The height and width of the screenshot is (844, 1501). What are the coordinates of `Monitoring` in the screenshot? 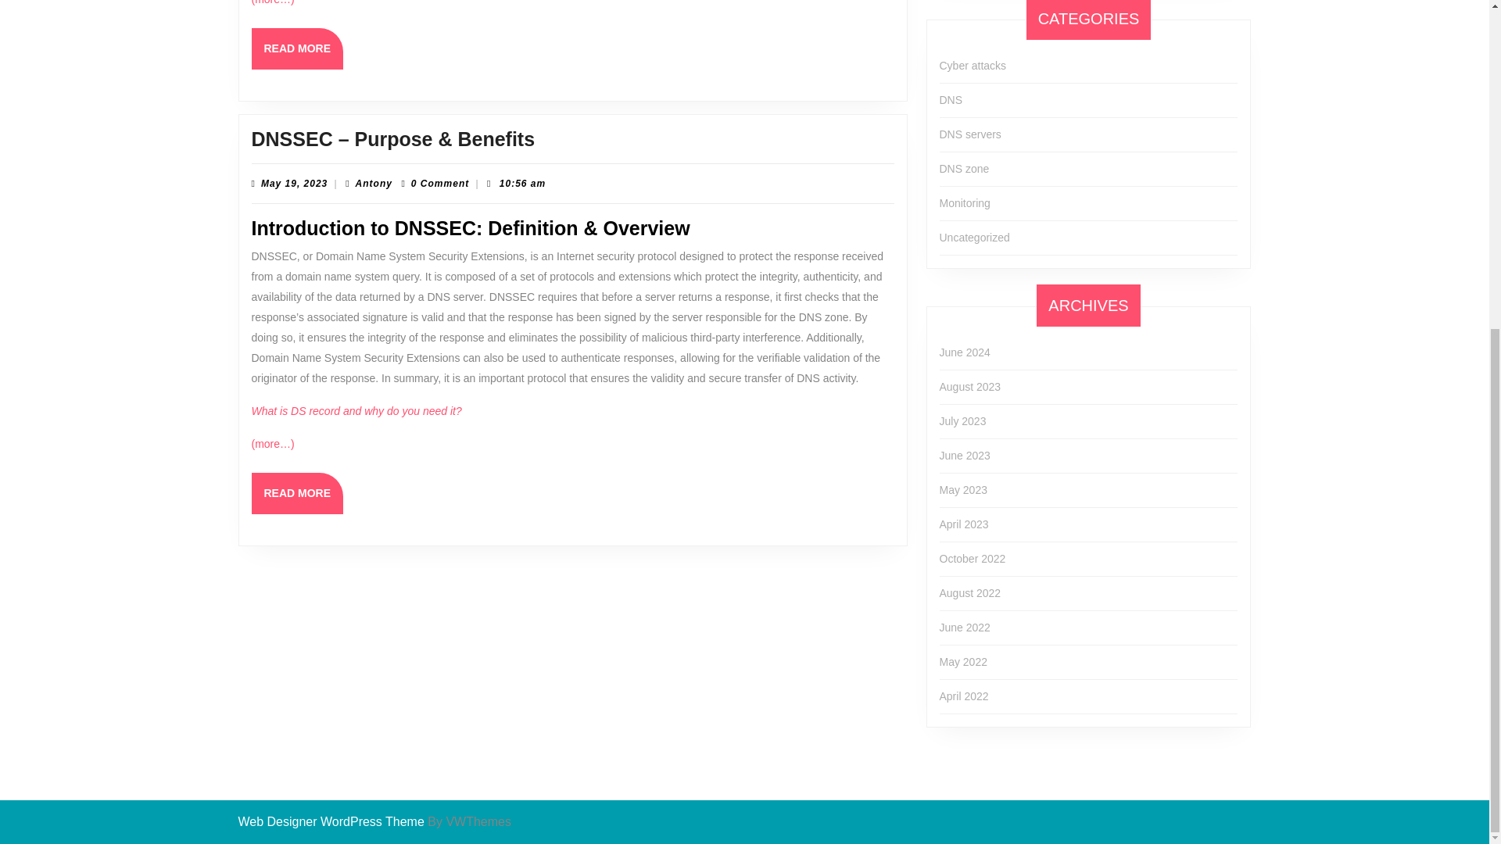 It's located at (438, 430).